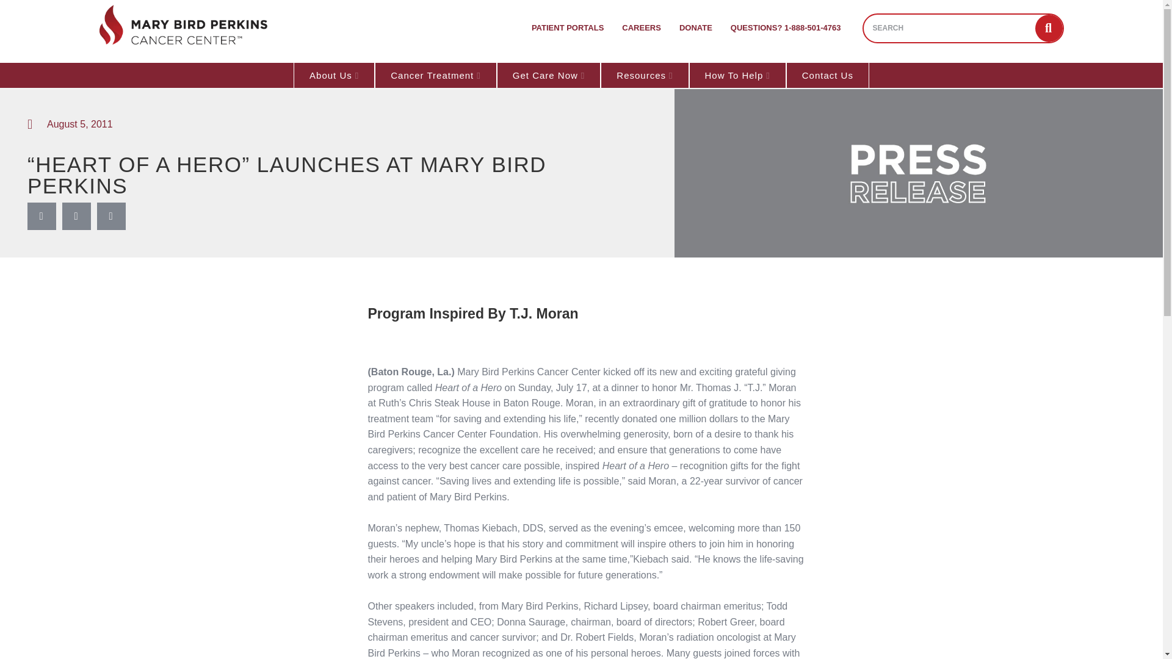  What do you see at coordinates (568, 28) in the screenshot?
I see `PATIENT PORTALS` at bounding box center [568, 28].